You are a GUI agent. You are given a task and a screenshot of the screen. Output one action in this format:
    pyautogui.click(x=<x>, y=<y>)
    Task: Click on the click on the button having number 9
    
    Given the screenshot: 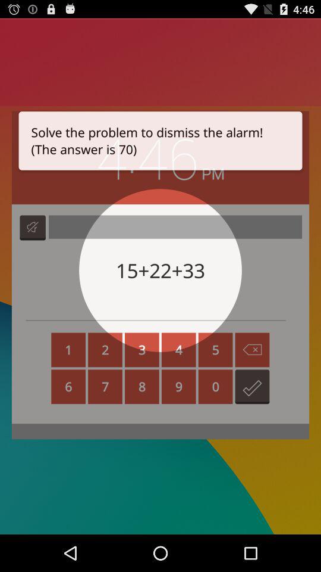 What is the action you would take?
    pyautogui.click(x=178, y=386)
    